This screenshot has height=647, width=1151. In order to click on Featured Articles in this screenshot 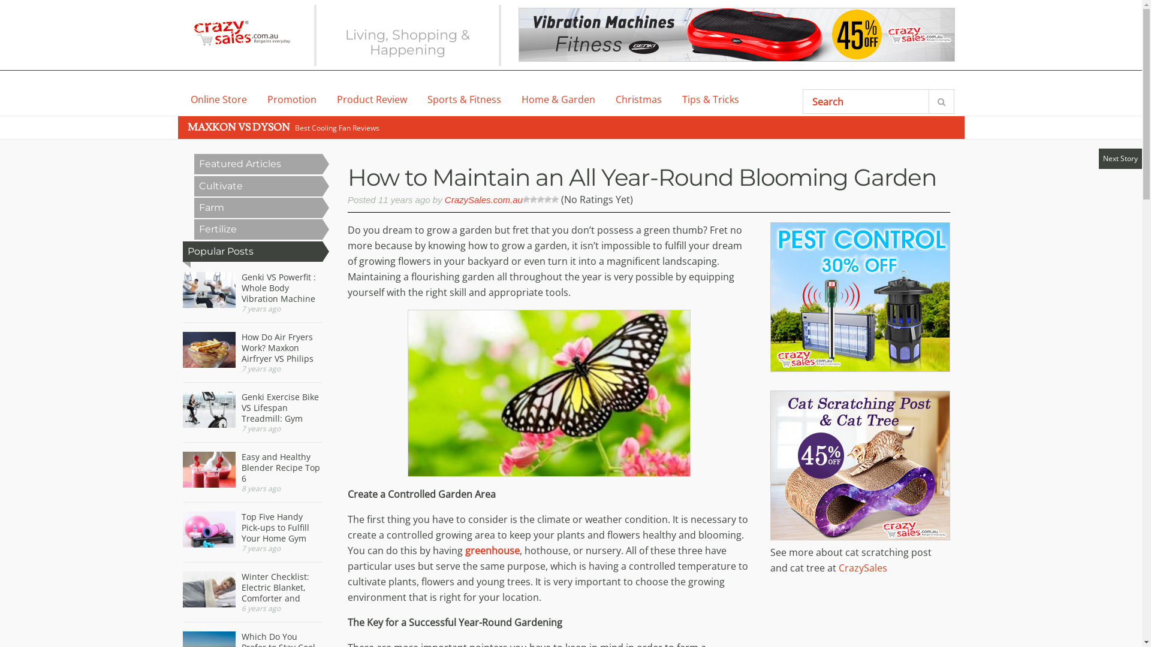, I will do `click(258, 164)`.